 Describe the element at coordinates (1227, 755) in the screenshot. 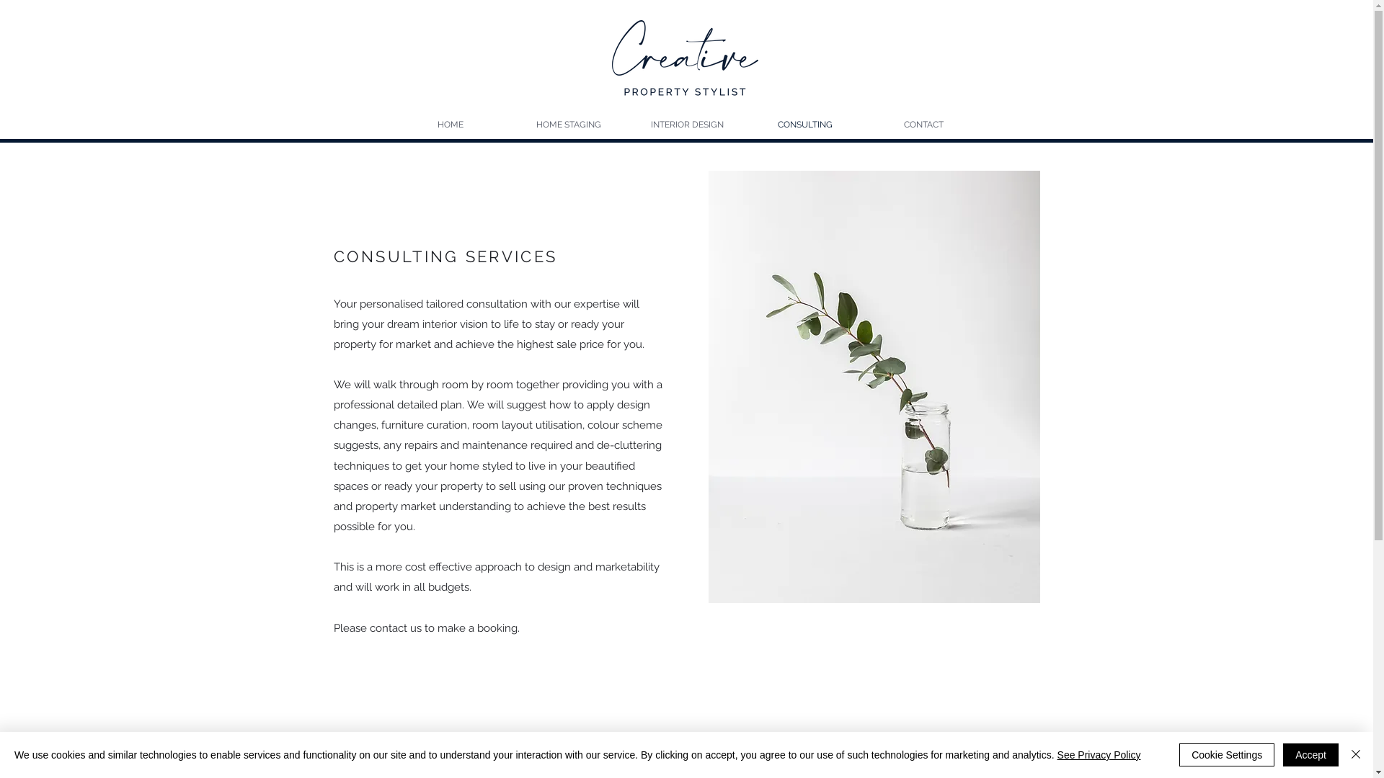

I see `Cookie Settings` at that location.